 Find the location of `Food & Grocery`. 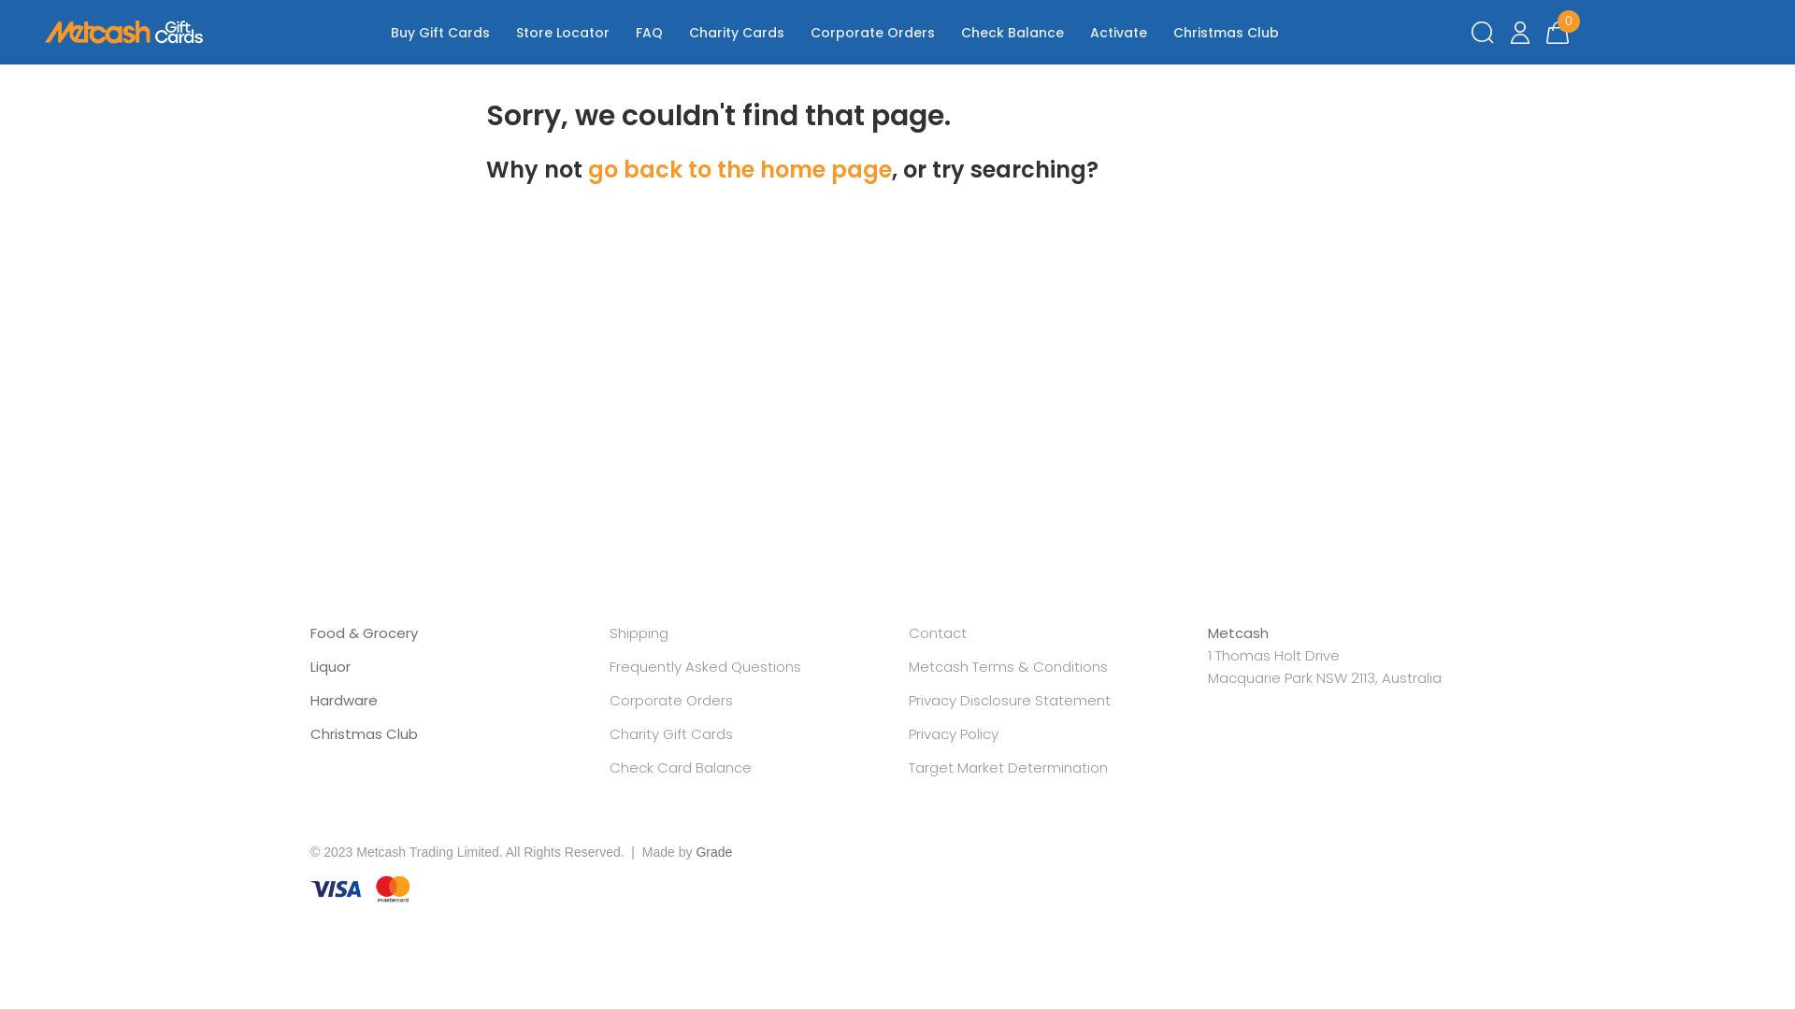

Food & Grocery is located at coordinates (365, 633).